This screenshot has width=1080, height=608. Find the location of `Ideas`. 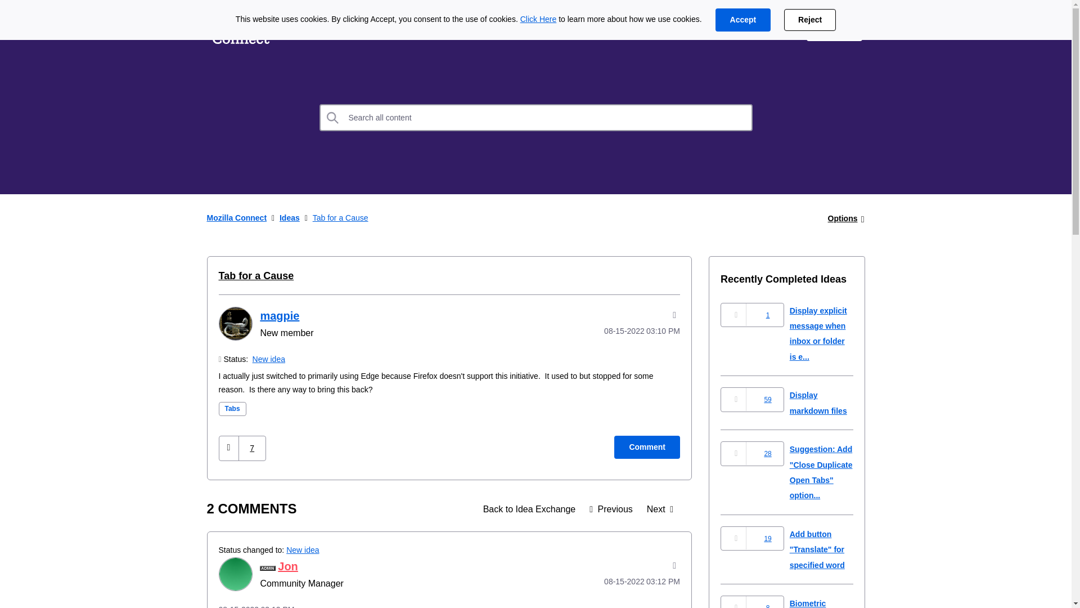

Ideas is located at coordinates (529, 509).